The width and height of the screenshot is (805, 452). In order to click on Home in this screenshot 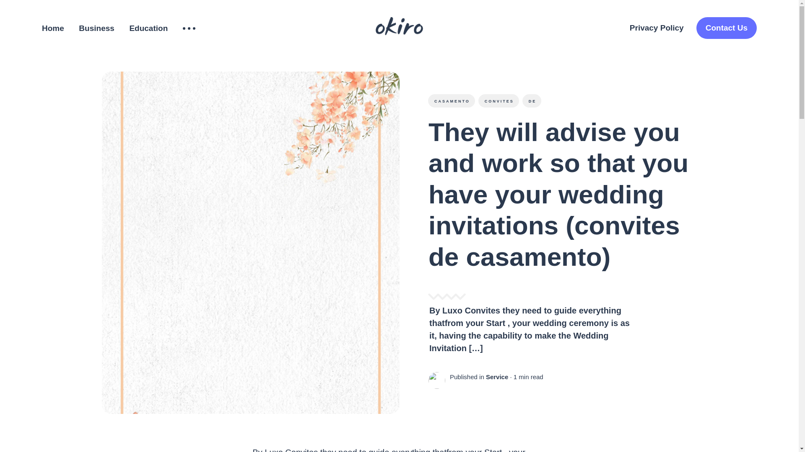, I will do `click(53, 28)`.